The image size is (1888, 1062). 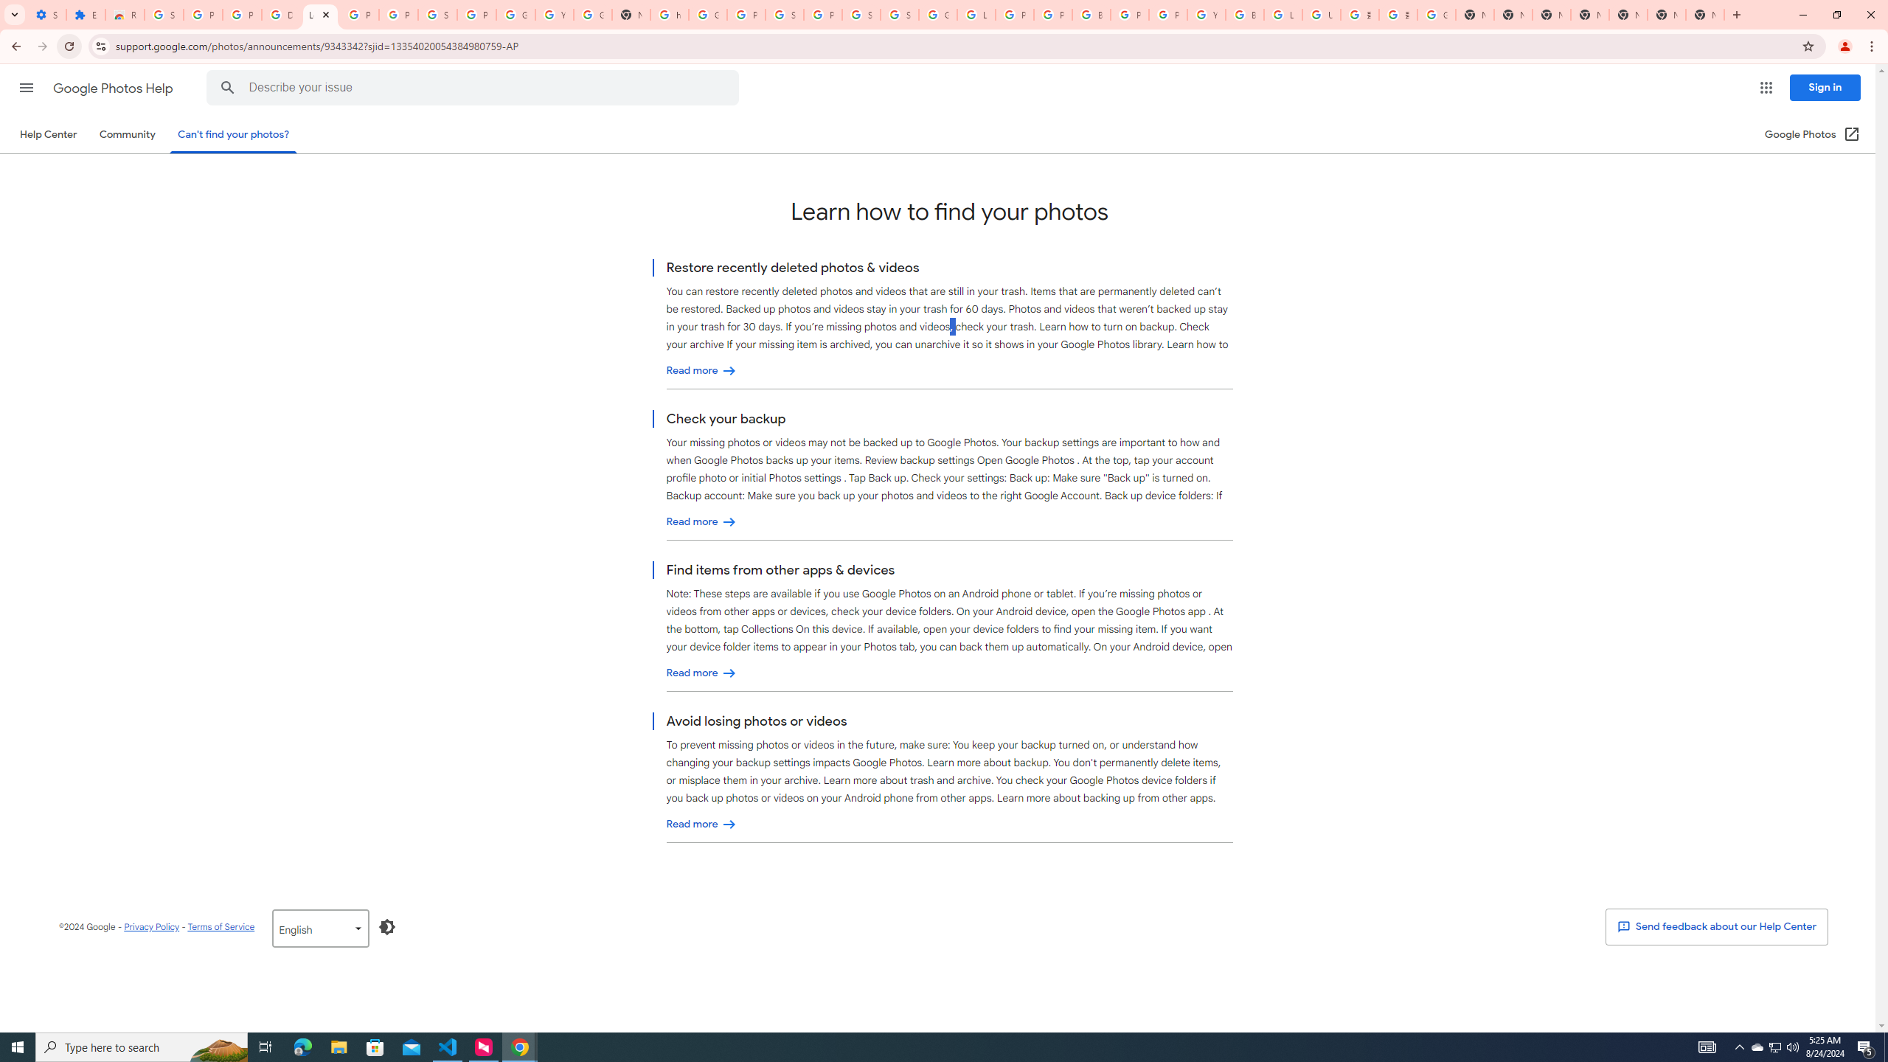 What do you see at coordinates (1704, 15) in the screenshot?
I see `New Tab` at bounding box center [1704, 15].